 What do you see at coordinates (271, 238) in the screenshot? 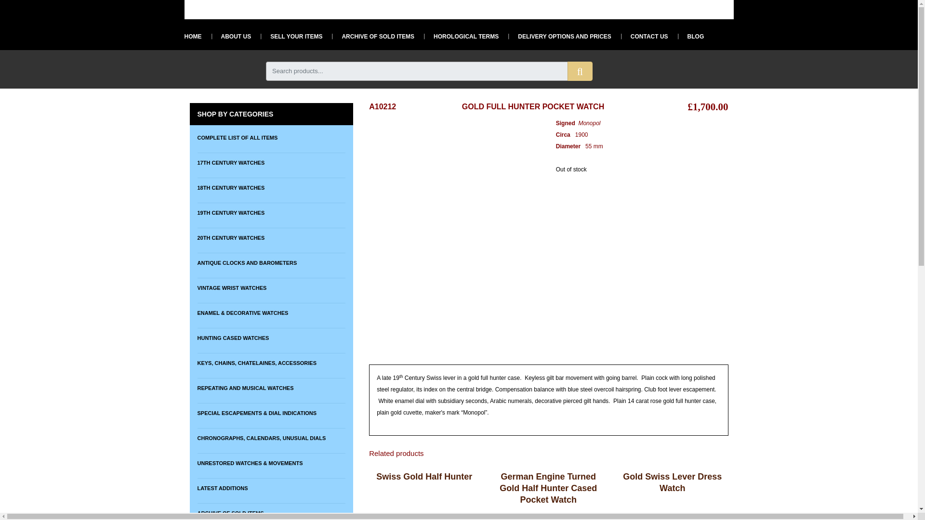
I see `20TH CENTURY WATCHES` at bounding box center [271, 238].